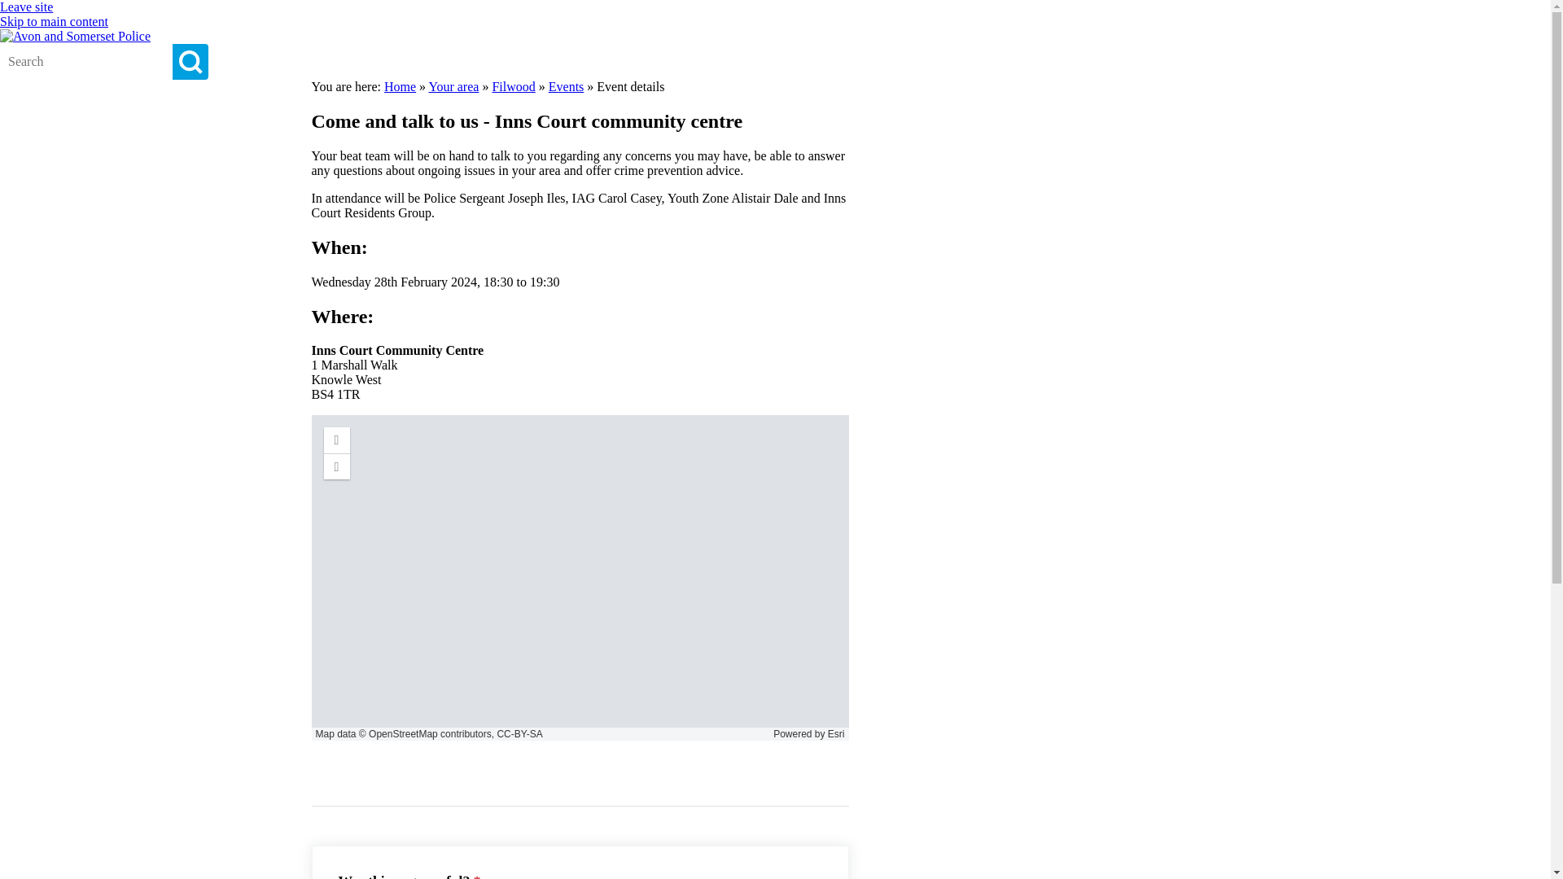 The height and width of the screenshot is (879, 1563). I want to click on Home, so click(400, 86).